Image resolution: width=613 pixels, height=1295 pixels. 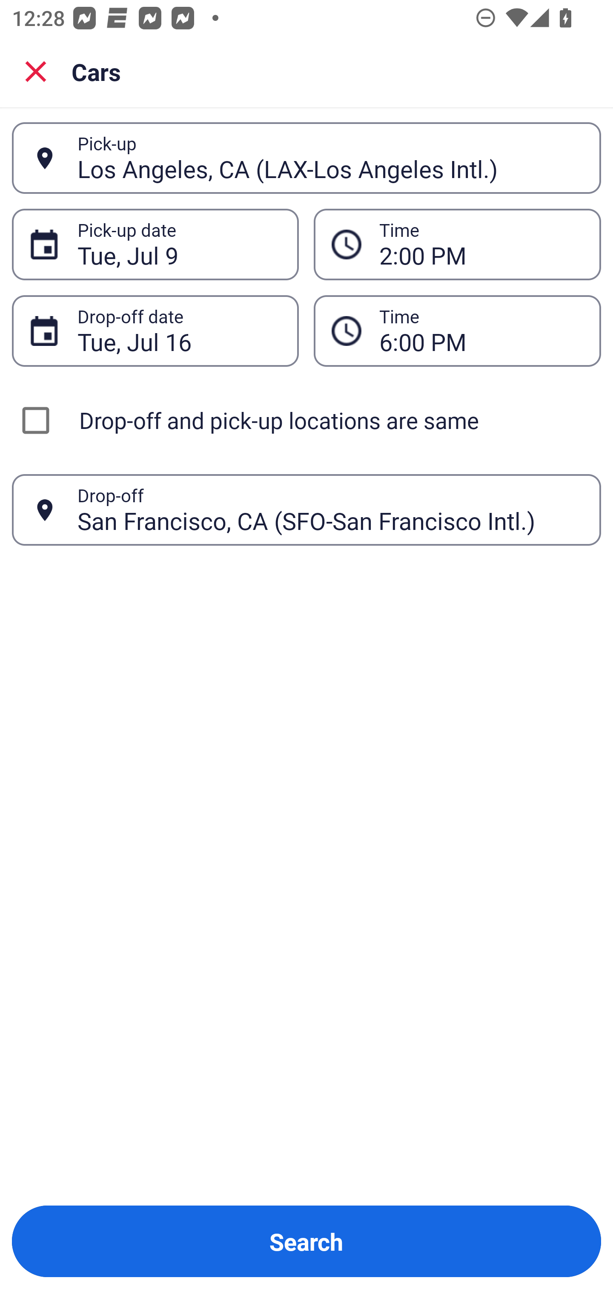 I want to click on Tue, Jul 16 Drop-off date, so click(x=155, y=331).